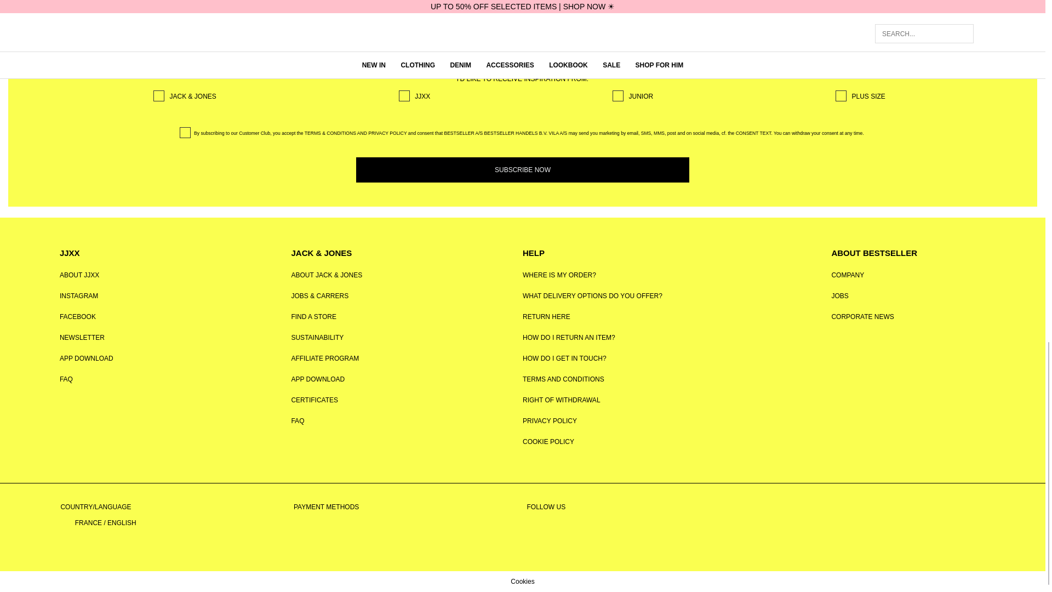 Image resolution: width=1052 pixels, height=592 pixels. I want to click on APP DOWNLOAD, so click(87, 358).